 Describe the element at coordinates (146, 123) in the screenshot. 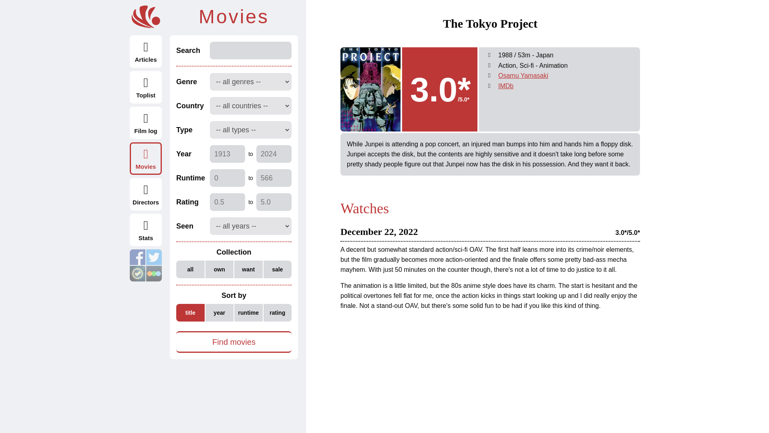

I see `Film log` at that location.